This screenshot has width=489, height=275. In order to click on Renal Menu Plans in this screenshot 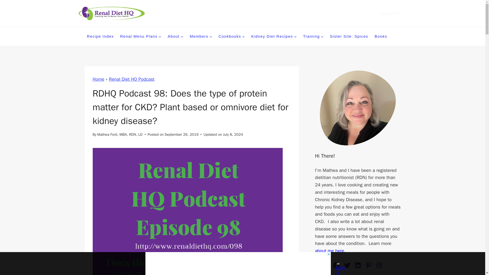, I will do `click(141, 36)`.